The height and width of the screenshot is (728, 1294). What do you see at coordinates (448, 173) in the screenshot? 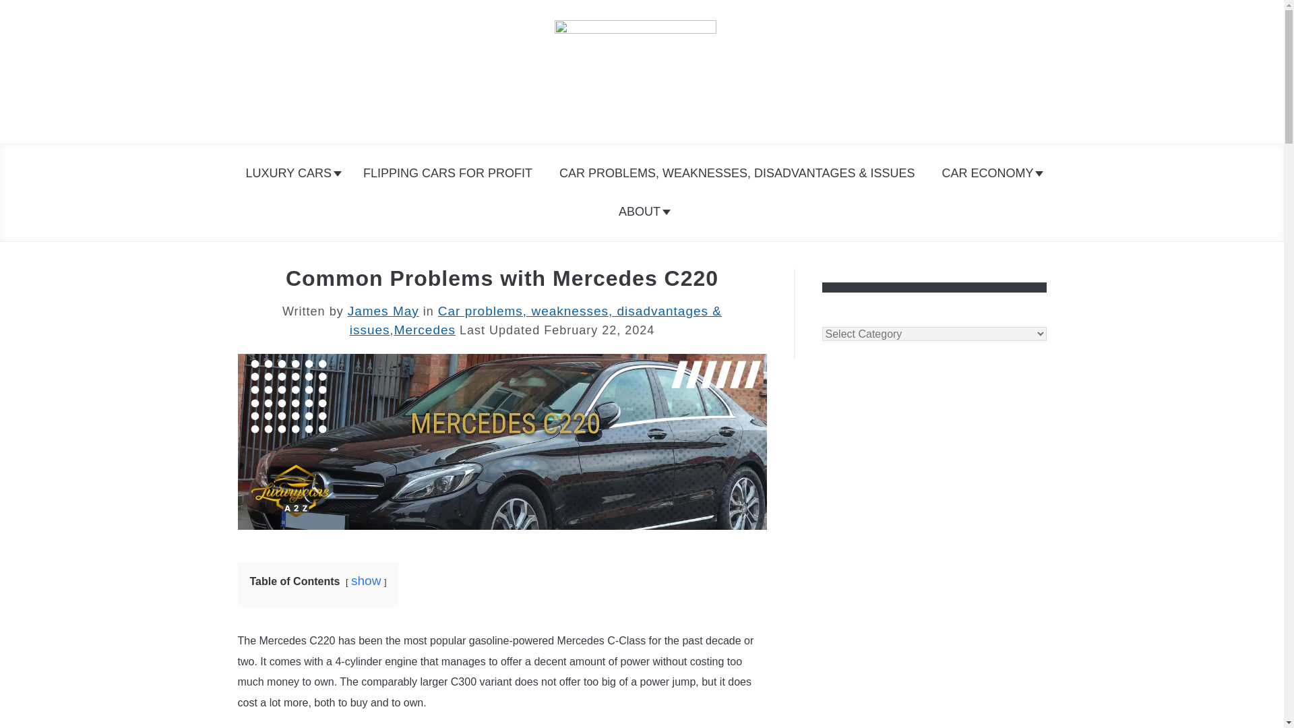
I see `FLIPPING CARS FOR PROFIT` at bounding box center [448, 173].